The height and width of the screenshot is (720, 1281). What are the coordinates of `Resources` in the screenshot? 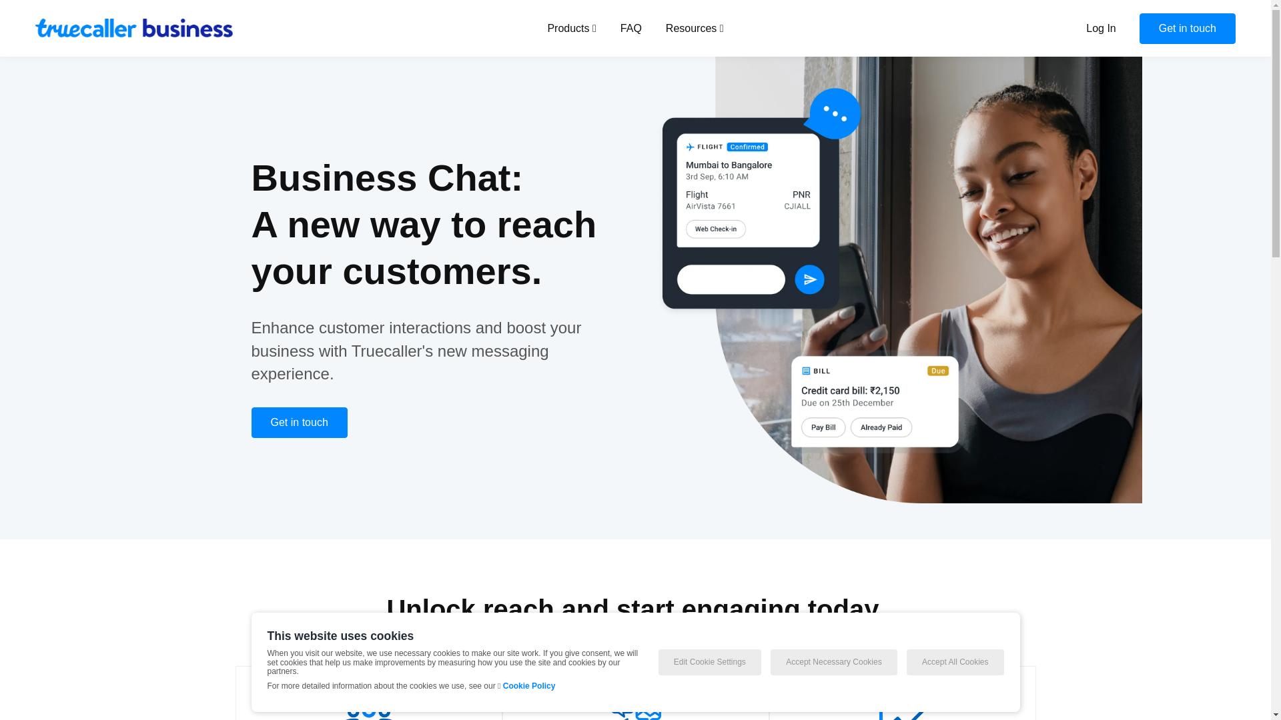 It's located at (694, 28).